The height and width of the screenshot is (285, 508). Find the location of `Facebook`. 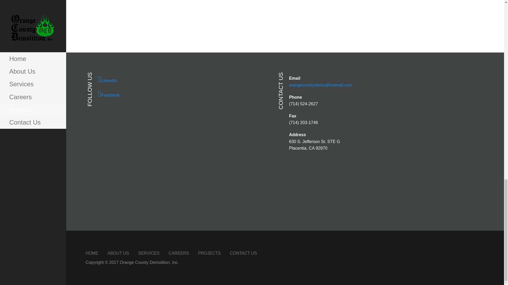

Facebook is located at coordinates (182, 94).